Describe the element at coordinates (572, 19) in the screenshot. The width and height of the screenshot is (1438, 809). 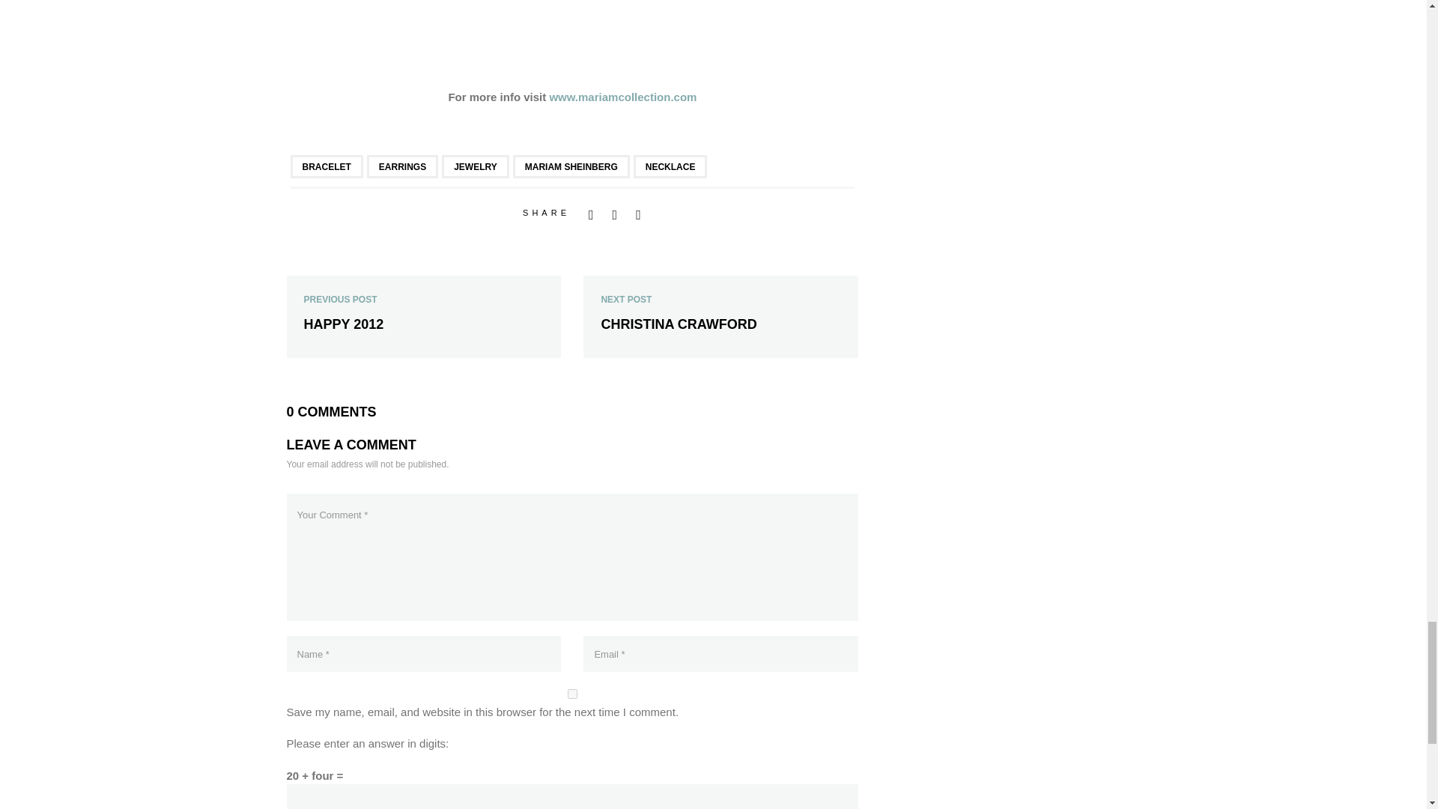
I see `Majestic` at that location.